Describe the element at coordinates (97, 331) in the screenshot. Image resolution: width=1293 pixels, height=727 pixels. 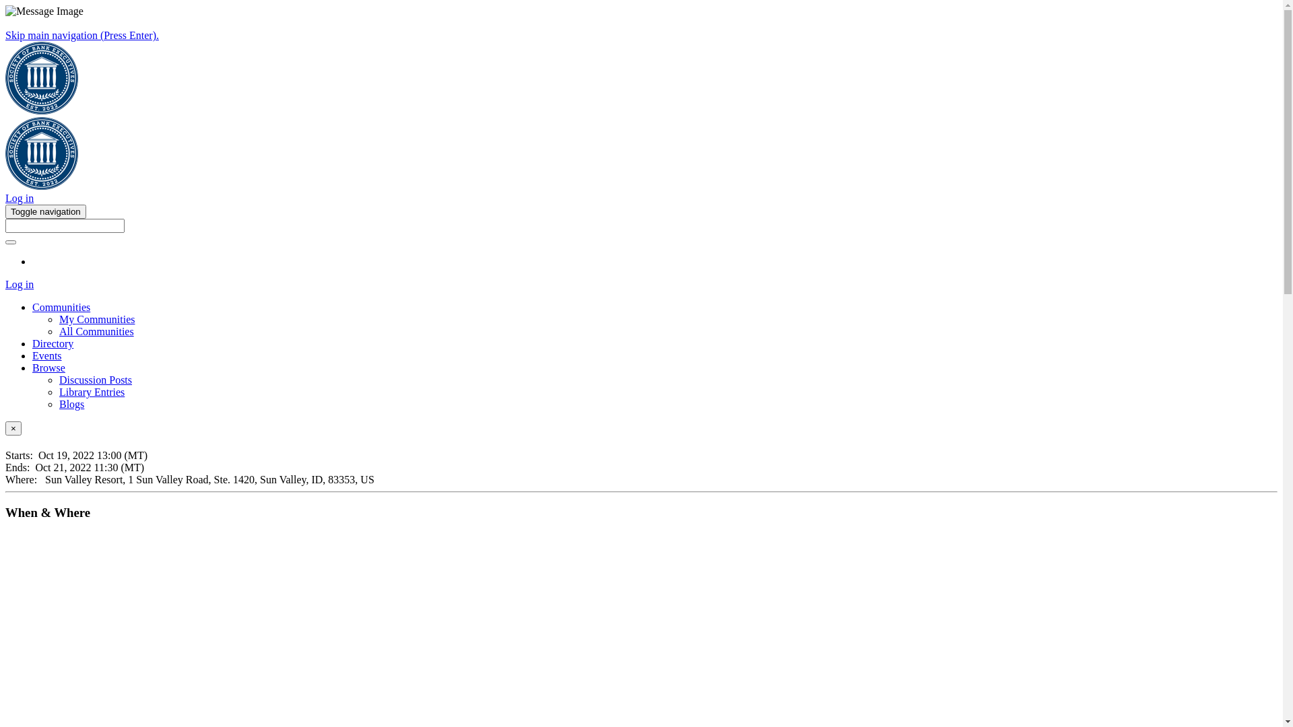
I see `All Communities` at that location.